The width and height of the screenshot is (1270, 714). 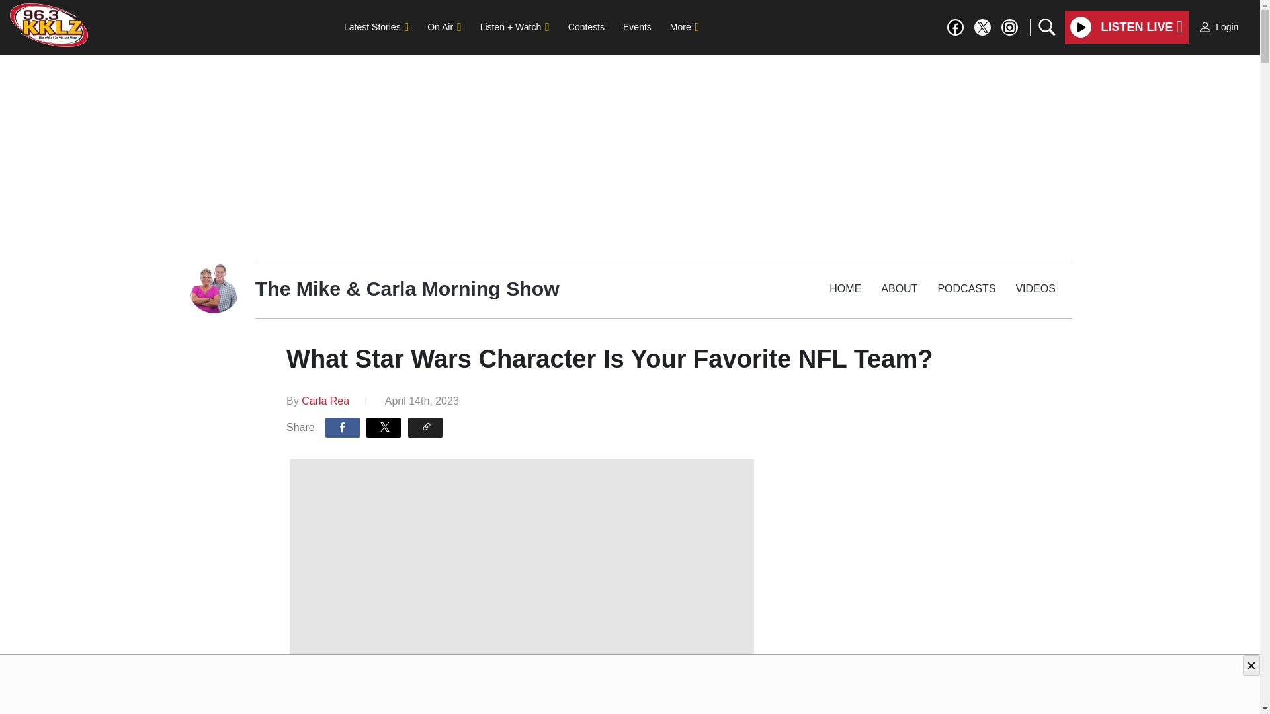 I want to click on Latest Stories, so click(x=376, y=26).